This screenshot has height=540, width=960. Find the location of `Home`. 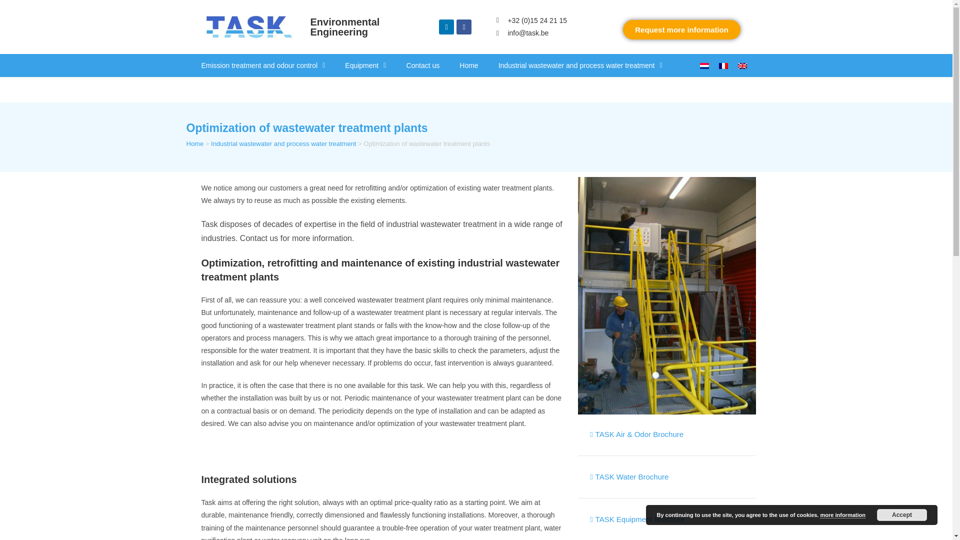

Home is located at coordinates (468, 65).